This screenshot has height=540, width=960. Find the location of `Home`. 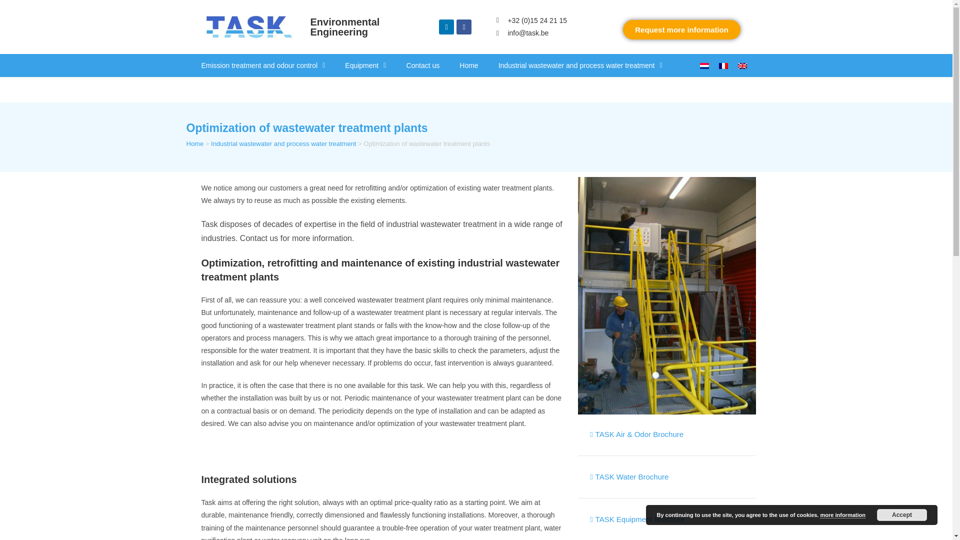

Home is located at coordinates (468, 65).